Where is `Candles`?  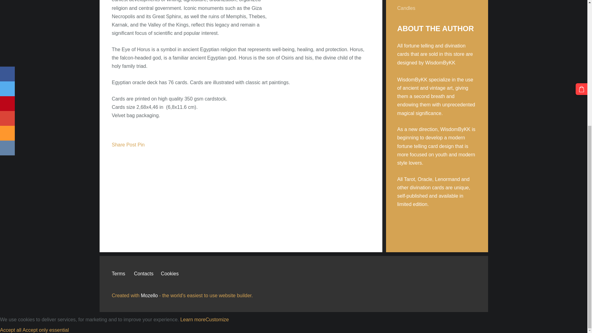
Candles is located at coordinates (406, 8).